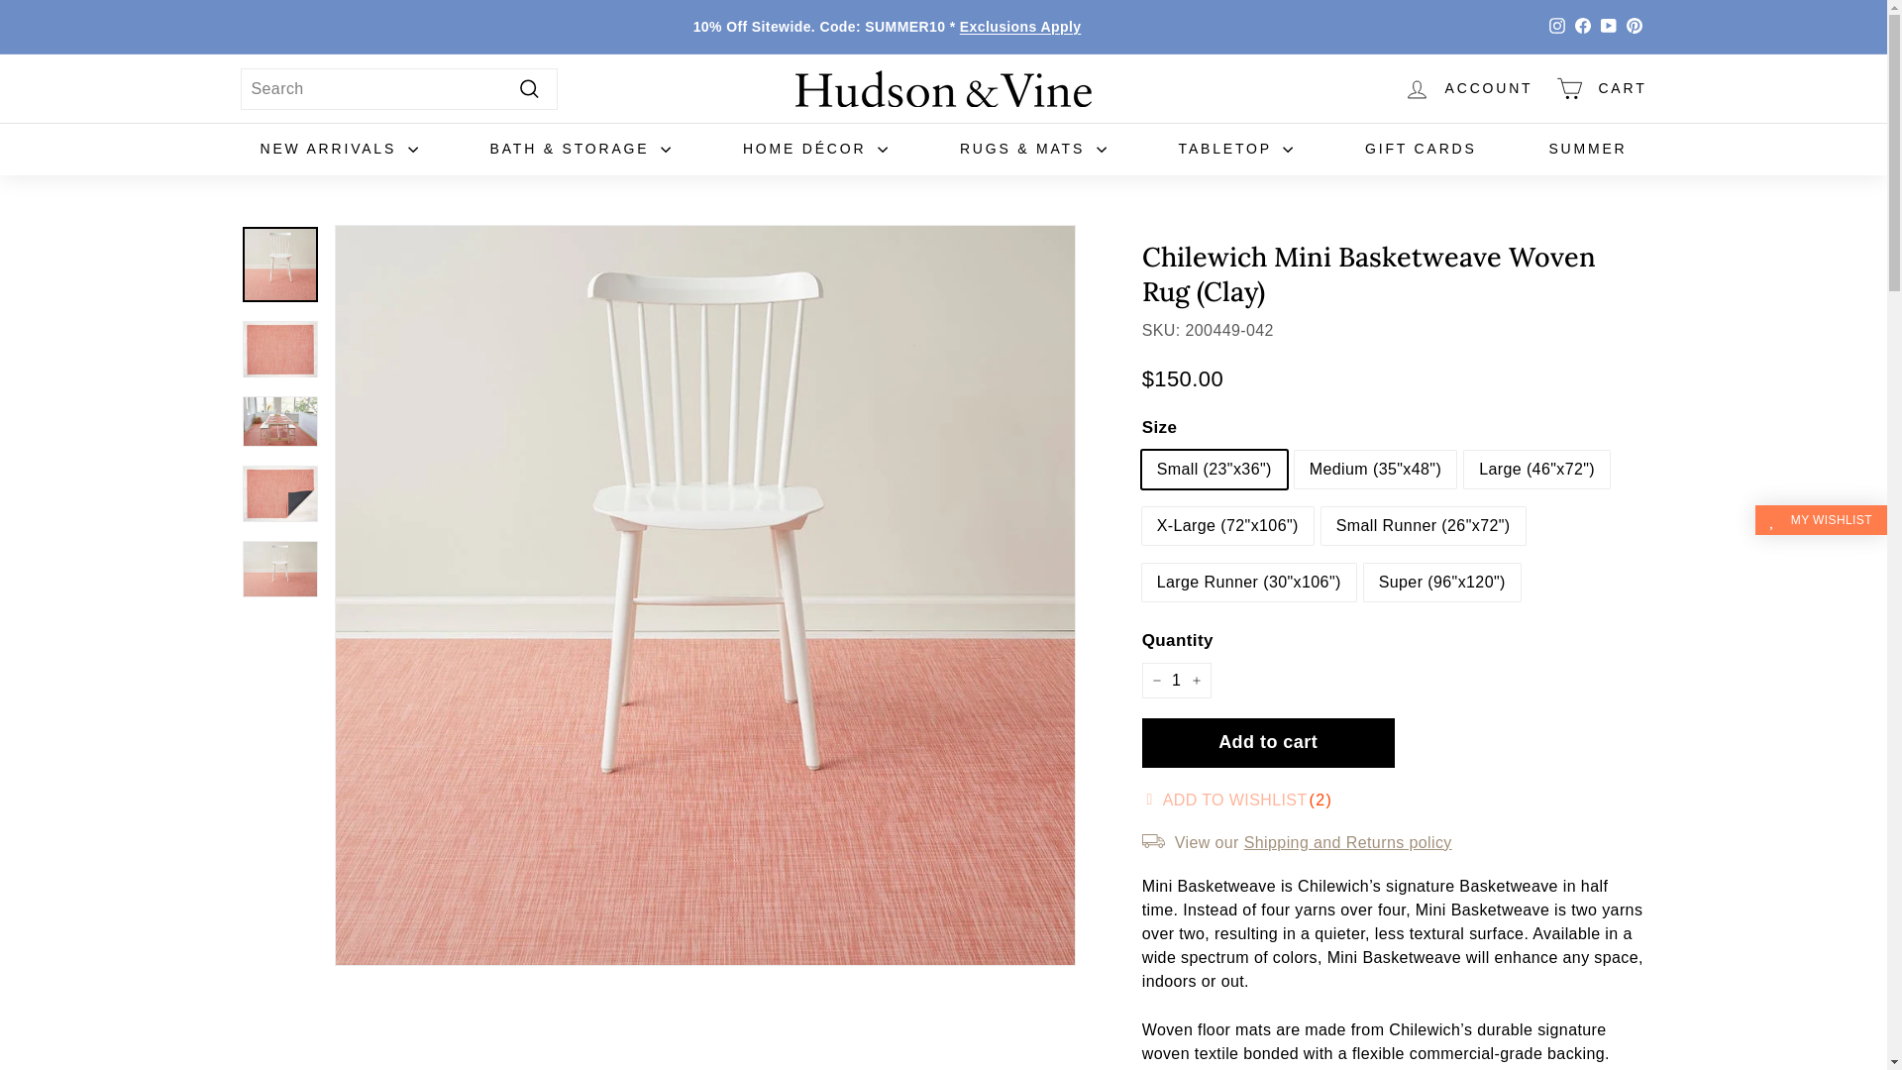  I want to click on 1, so click(1177, 680).